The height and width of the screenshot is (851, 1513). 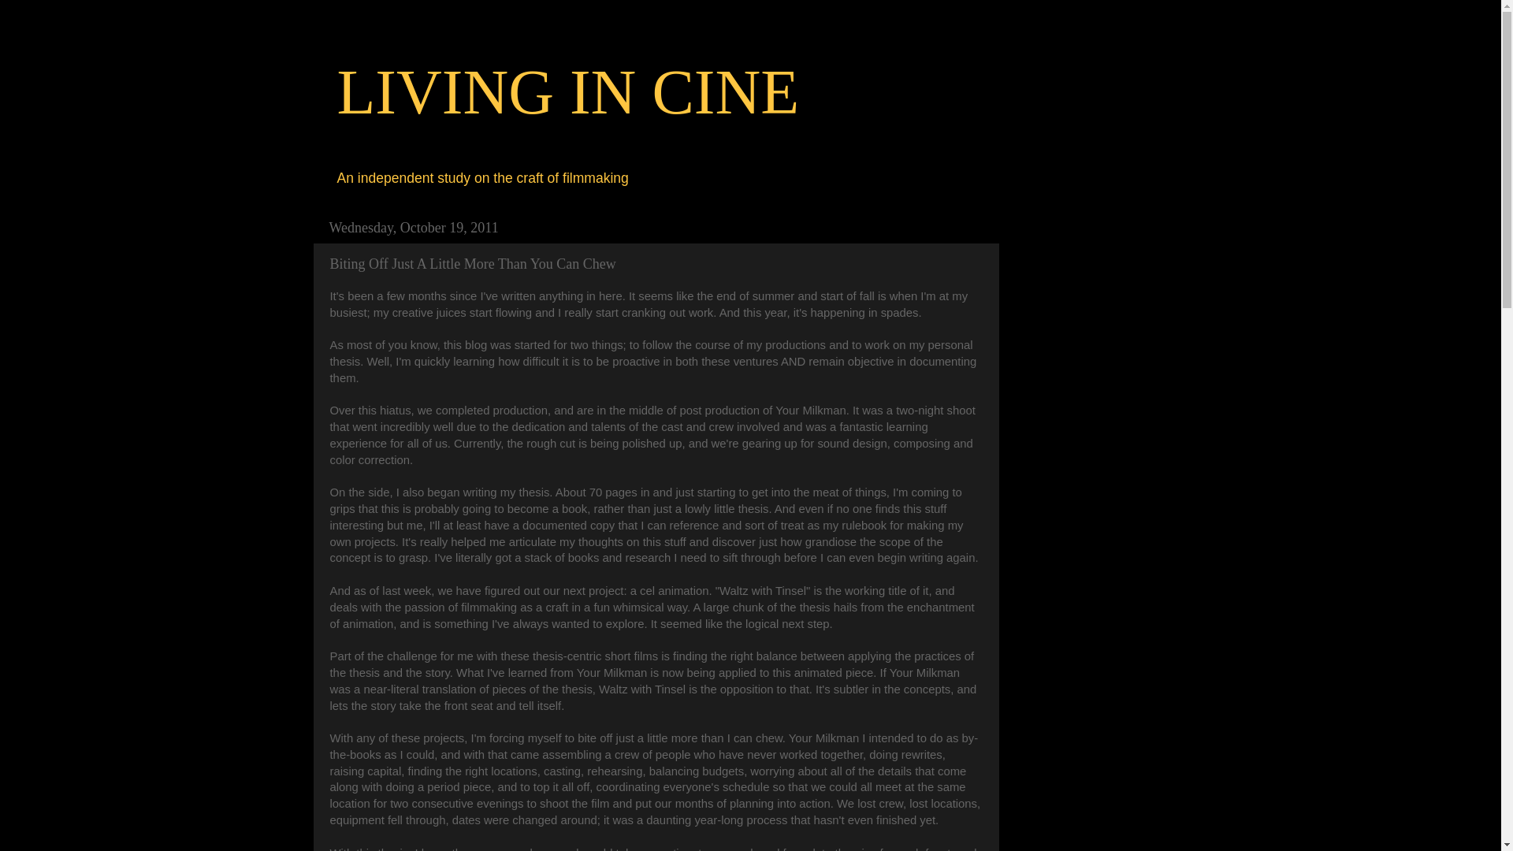 What do you see at coordinates (569, 91) in the screenshot?
I see `LIVING IN CINE` at bounding box center [569, 91].